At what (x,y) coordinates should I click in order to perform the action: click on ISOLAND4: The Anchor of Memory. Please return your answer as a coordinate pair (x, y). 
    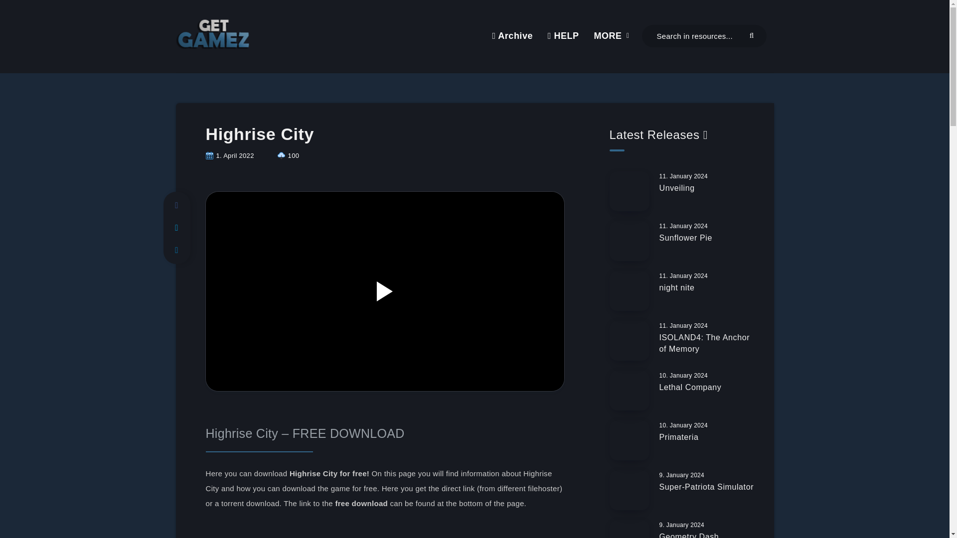
    Looking at the image, I should click on (704, 344).